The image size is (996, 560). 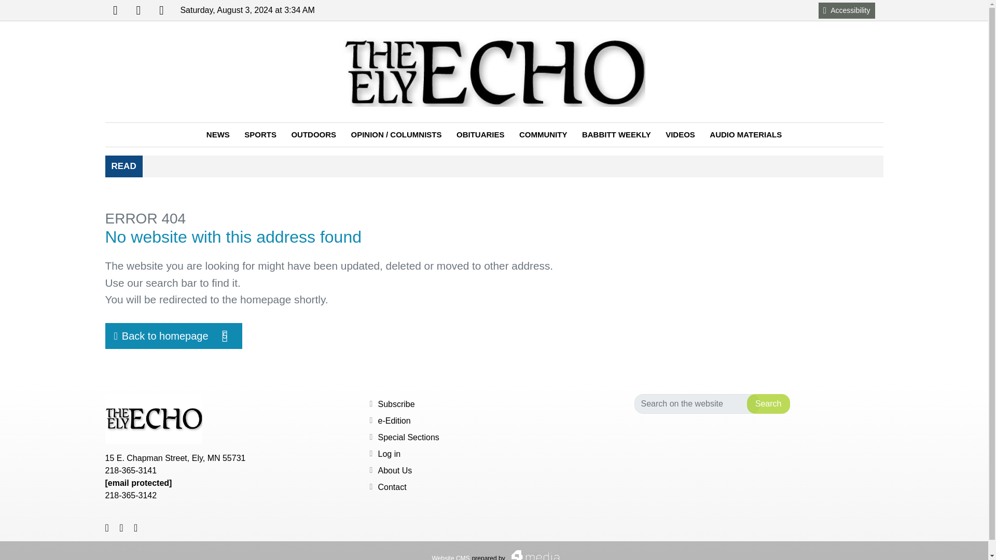 I want to click on Special Sections, so click(x=173, y=336).